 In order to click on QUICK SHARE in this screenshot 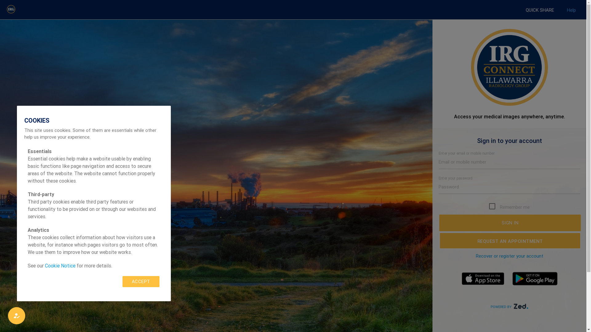, I will do `click(540, 10)`.